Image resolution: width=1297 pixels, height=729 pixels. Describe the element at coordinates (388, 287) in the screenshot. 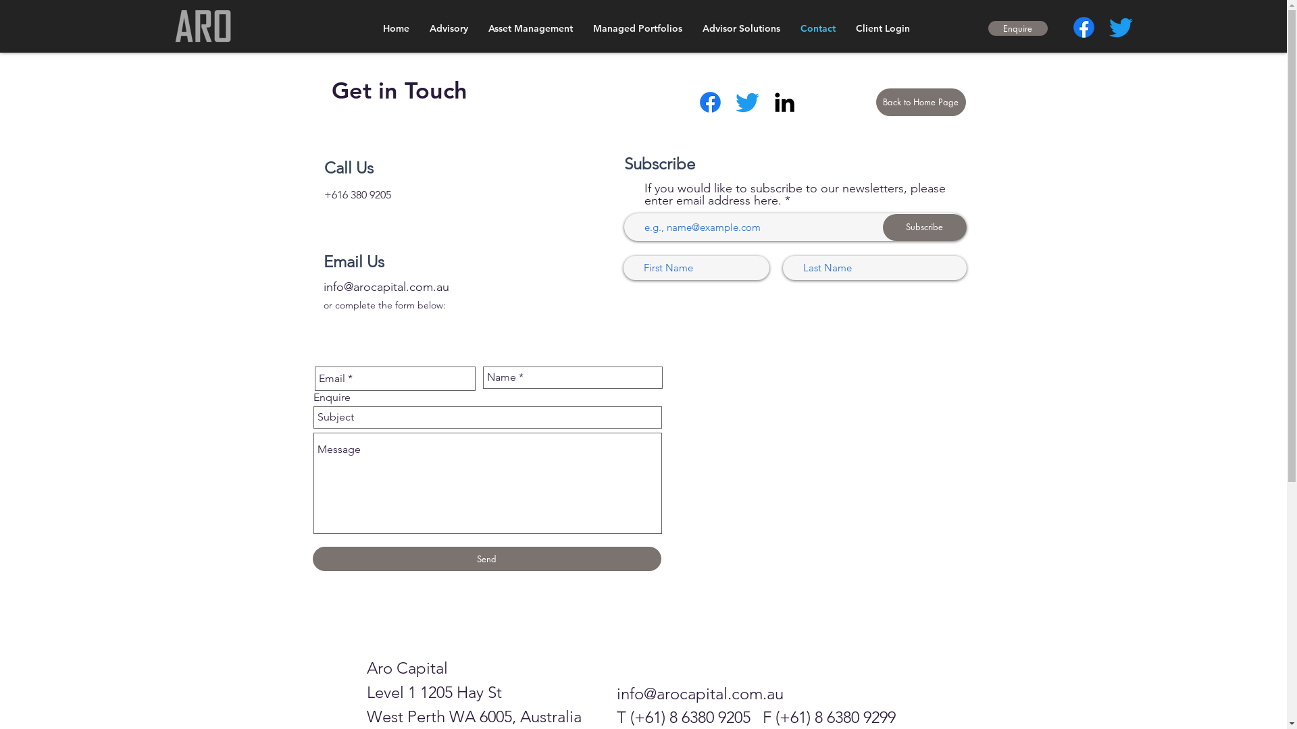

I see `info@arocapital.com.au ` at that location.